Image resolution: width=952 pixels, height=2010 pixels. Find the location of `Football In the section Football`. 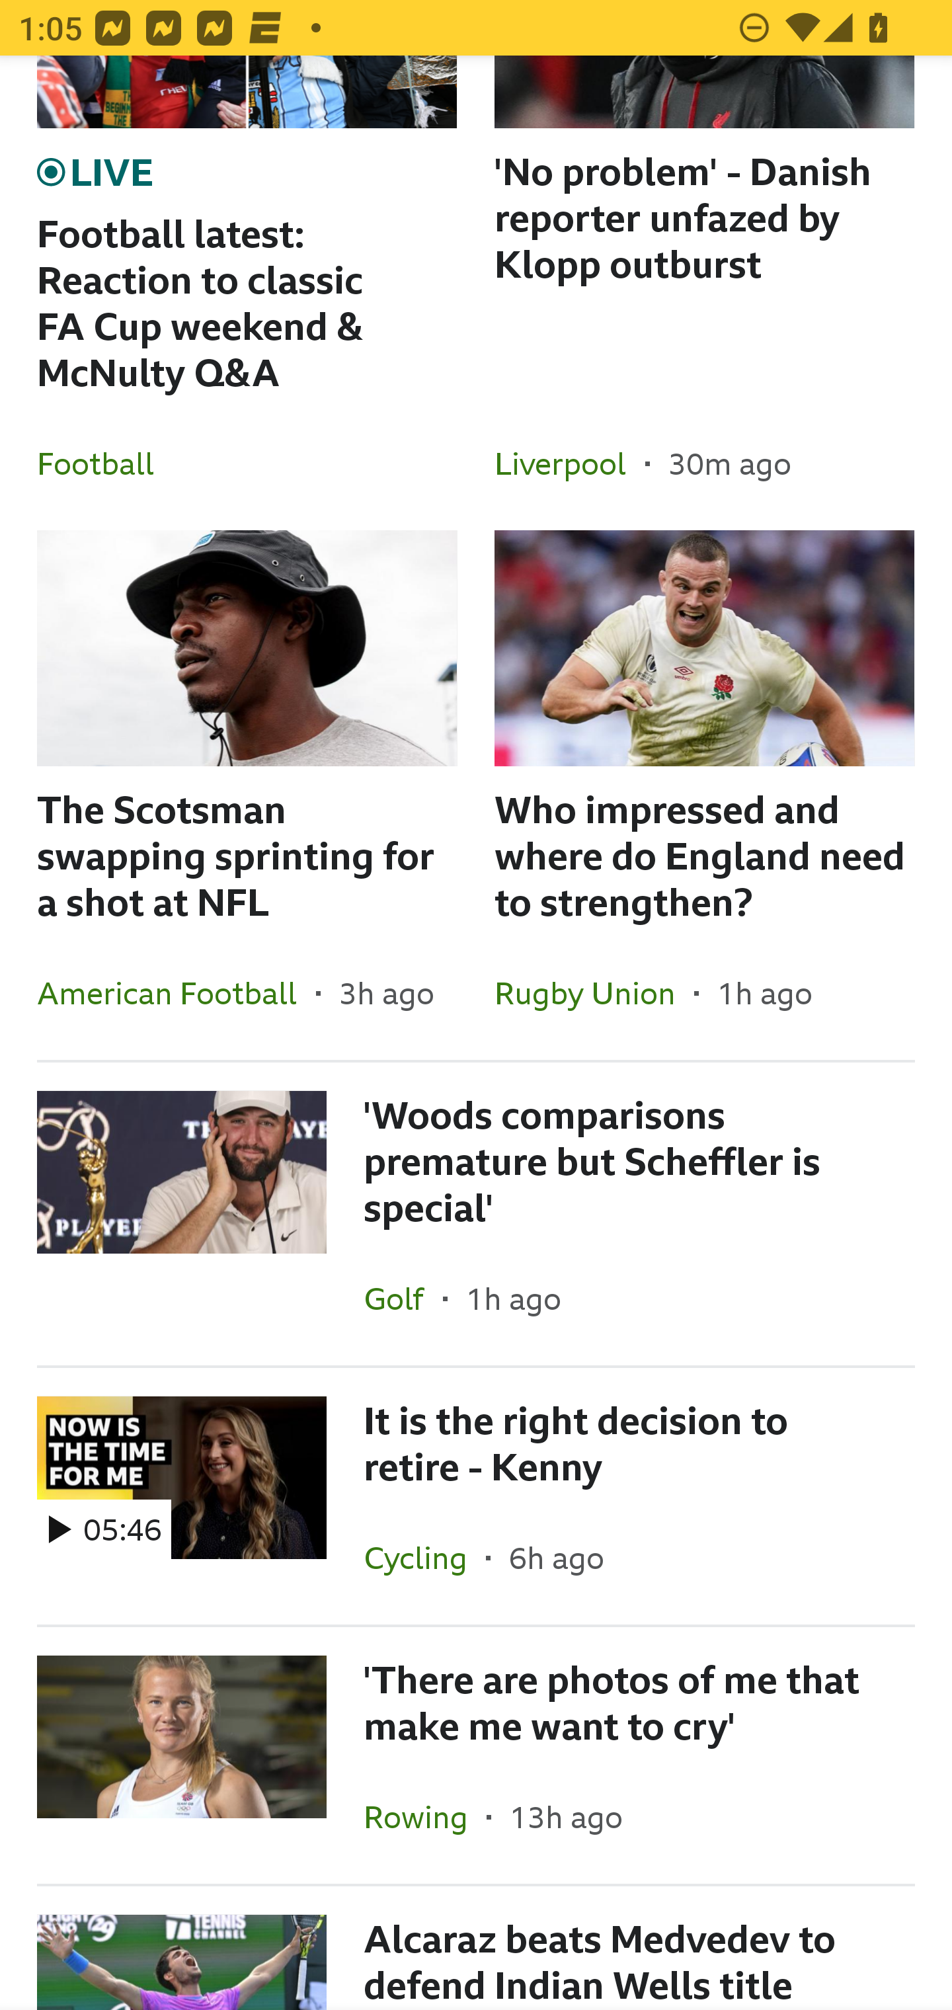

Football In the section Football is located at coordinates (105, 463).